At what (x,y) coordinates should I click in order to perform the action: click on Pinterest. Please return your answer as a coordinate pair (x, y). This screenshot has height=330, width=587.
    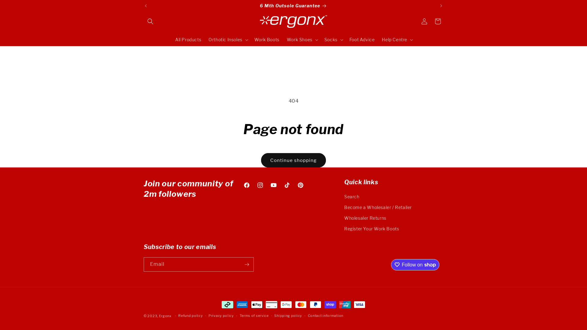
    Looking at the image, I should click on (301, 185).